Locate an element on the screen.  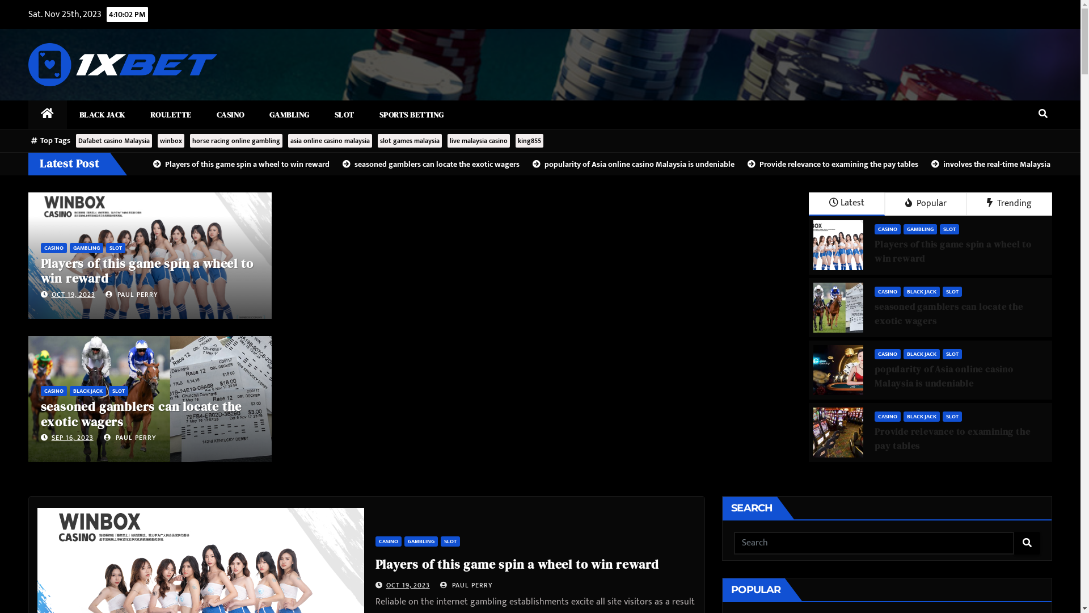
seasoned gamblers can locate the exotic wagers is located at coordinates (142, 414).